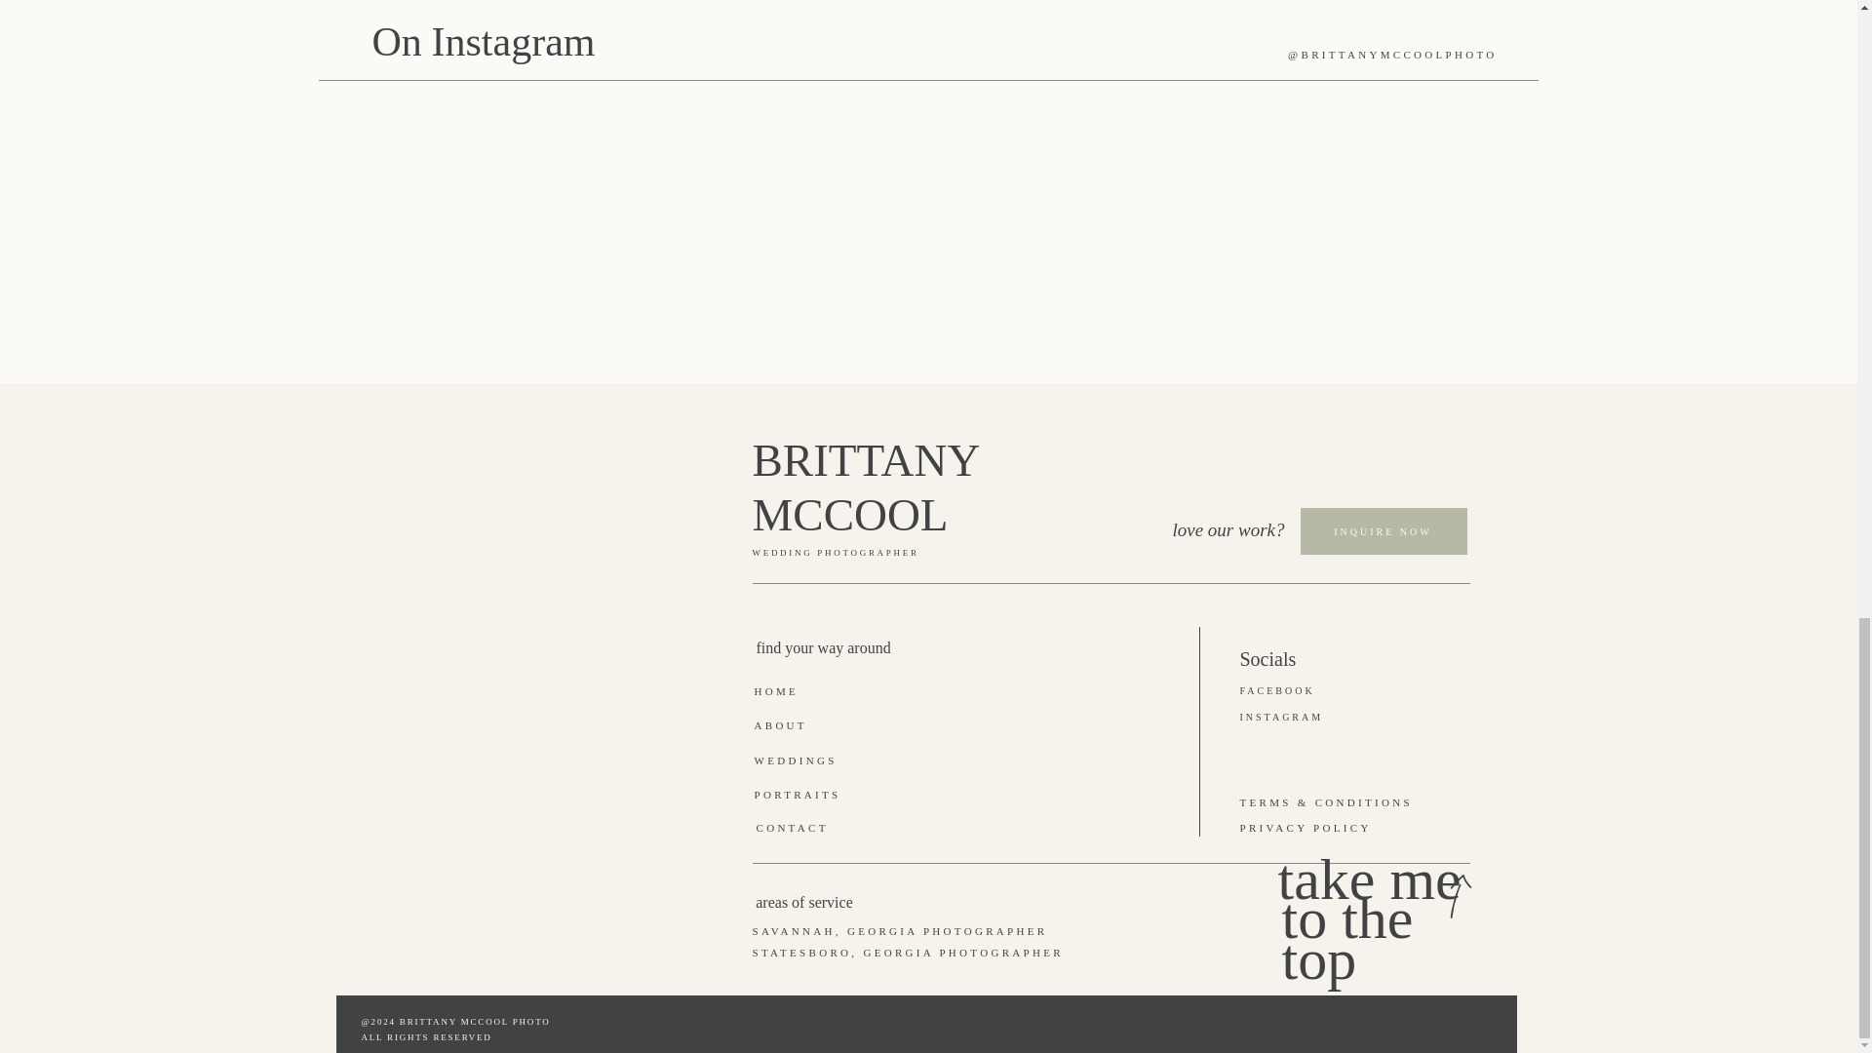  Describe the element at coordinates (1384, 907) in the screenshot. I see `take me` at that location.